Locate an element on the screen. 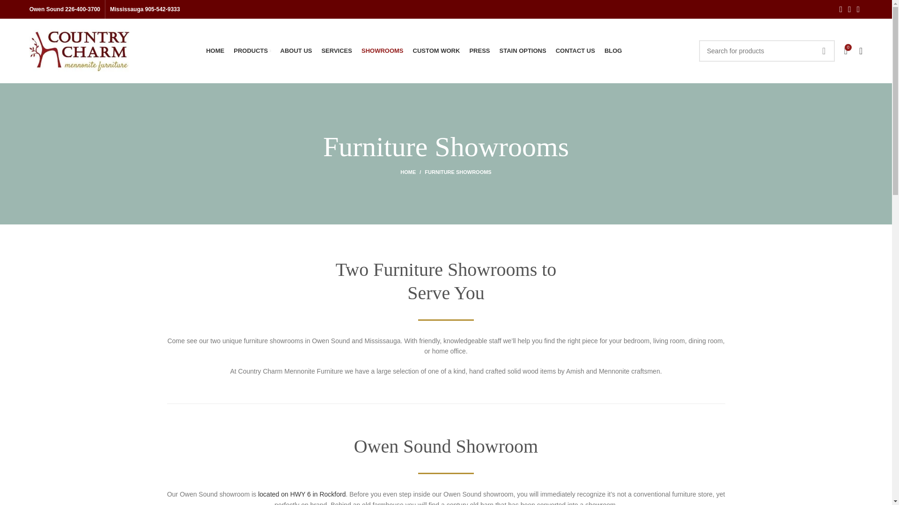 This screenshot has width=899, height=505. SHOWROOMS is located at coordinates (382, 50).